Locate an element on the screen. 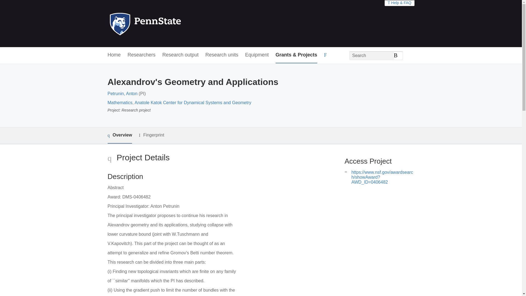 The image size is (526, 296). Penn State Home is located at coordinates (169, 24).